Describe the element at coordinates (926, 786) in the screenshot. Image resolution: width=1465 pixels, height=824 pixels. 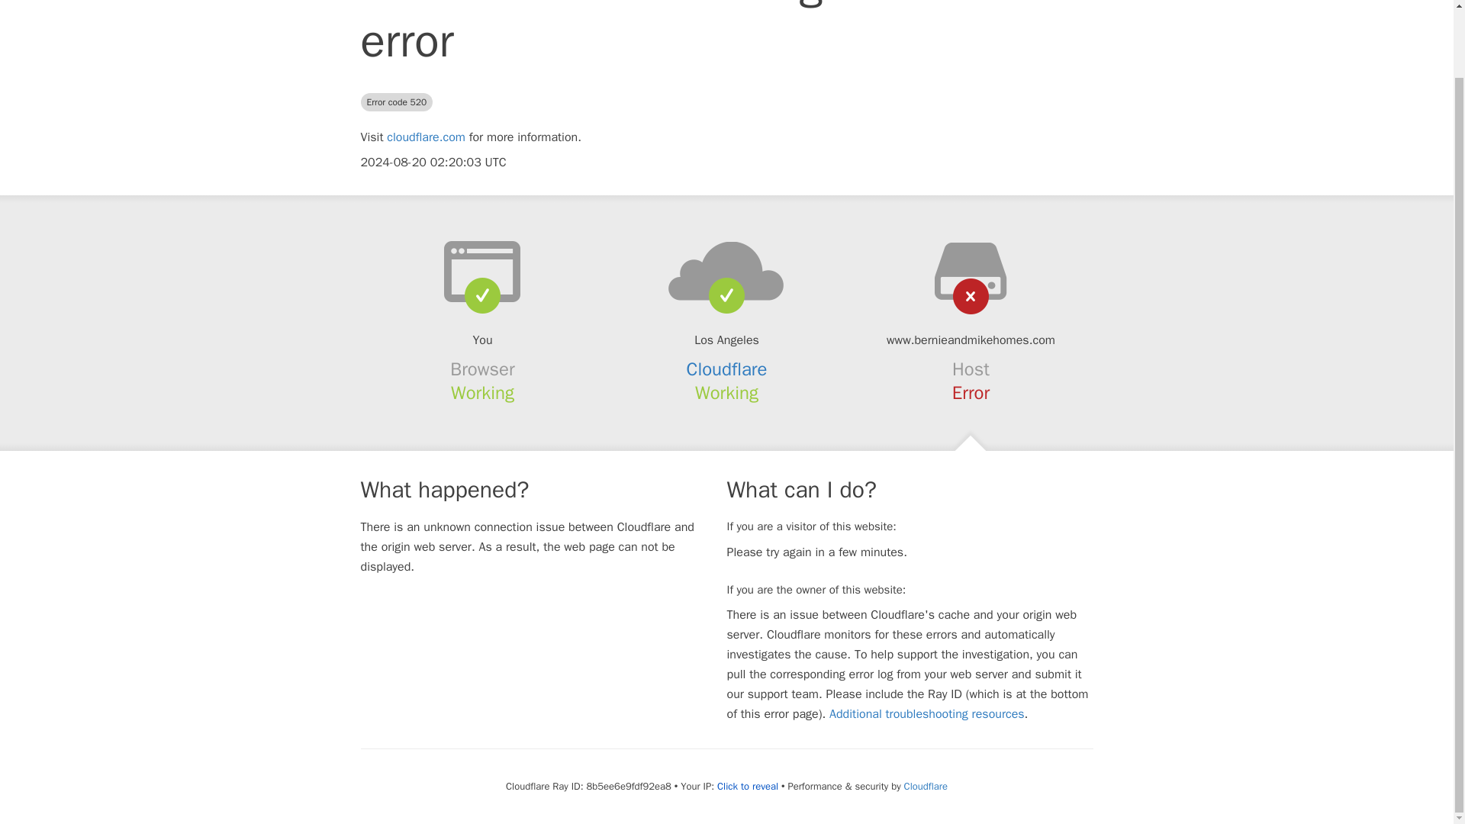
I see `Cloudflare` at that location.